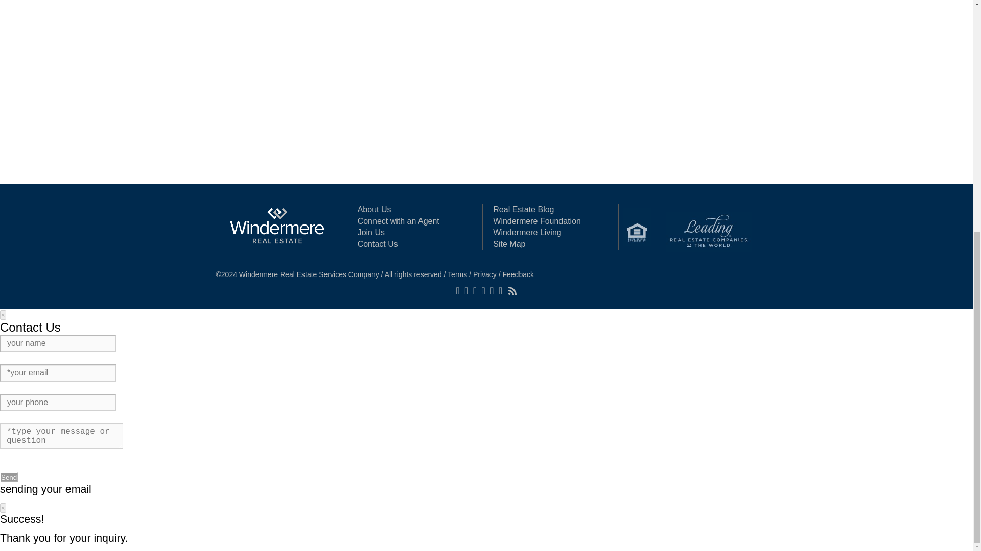 This screenshot has height=551, width=981. Describe the element at coordinates (457, 274) in the screenshot. I see `Terms` at that location.